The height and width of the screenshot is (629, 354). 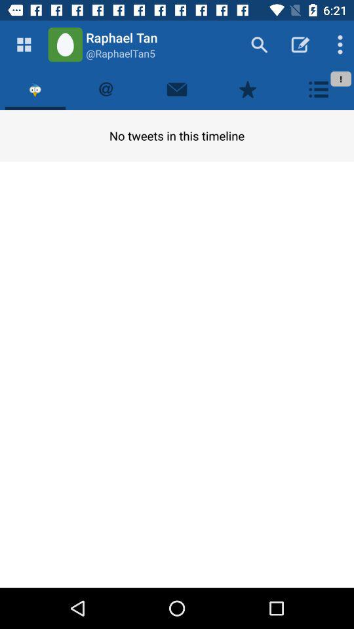 What do you see at coordinates (177, 89) in the screenshot?
I see `turn on item above the no tweets in item` at bounding box center [177, 89].